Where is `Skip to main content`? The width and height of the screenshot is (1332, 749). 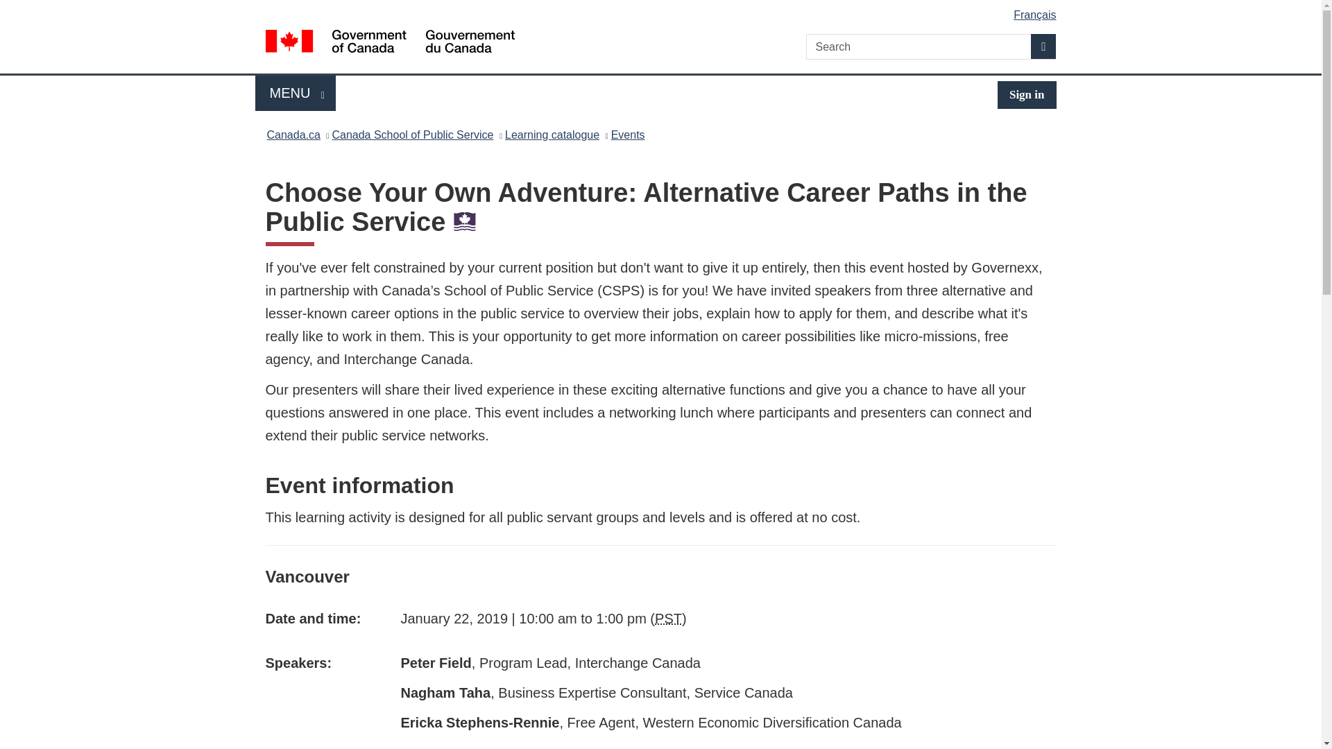 Skip to main content is located at coordinates (663, 10).